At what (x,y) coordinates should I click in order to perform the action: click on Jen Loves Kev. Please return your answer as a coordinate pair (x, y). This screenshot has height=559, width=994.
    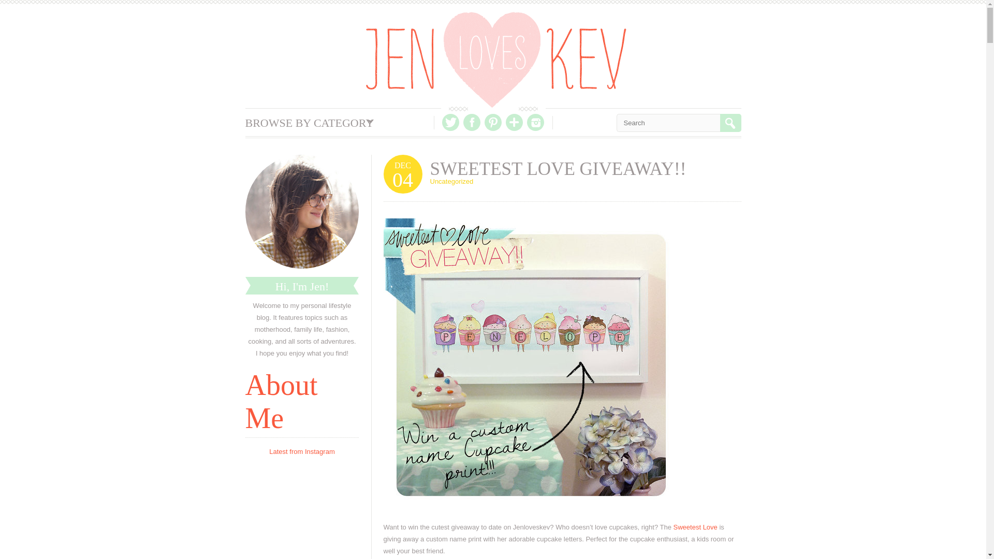
    Looking at the image, I should click on (496, 60).